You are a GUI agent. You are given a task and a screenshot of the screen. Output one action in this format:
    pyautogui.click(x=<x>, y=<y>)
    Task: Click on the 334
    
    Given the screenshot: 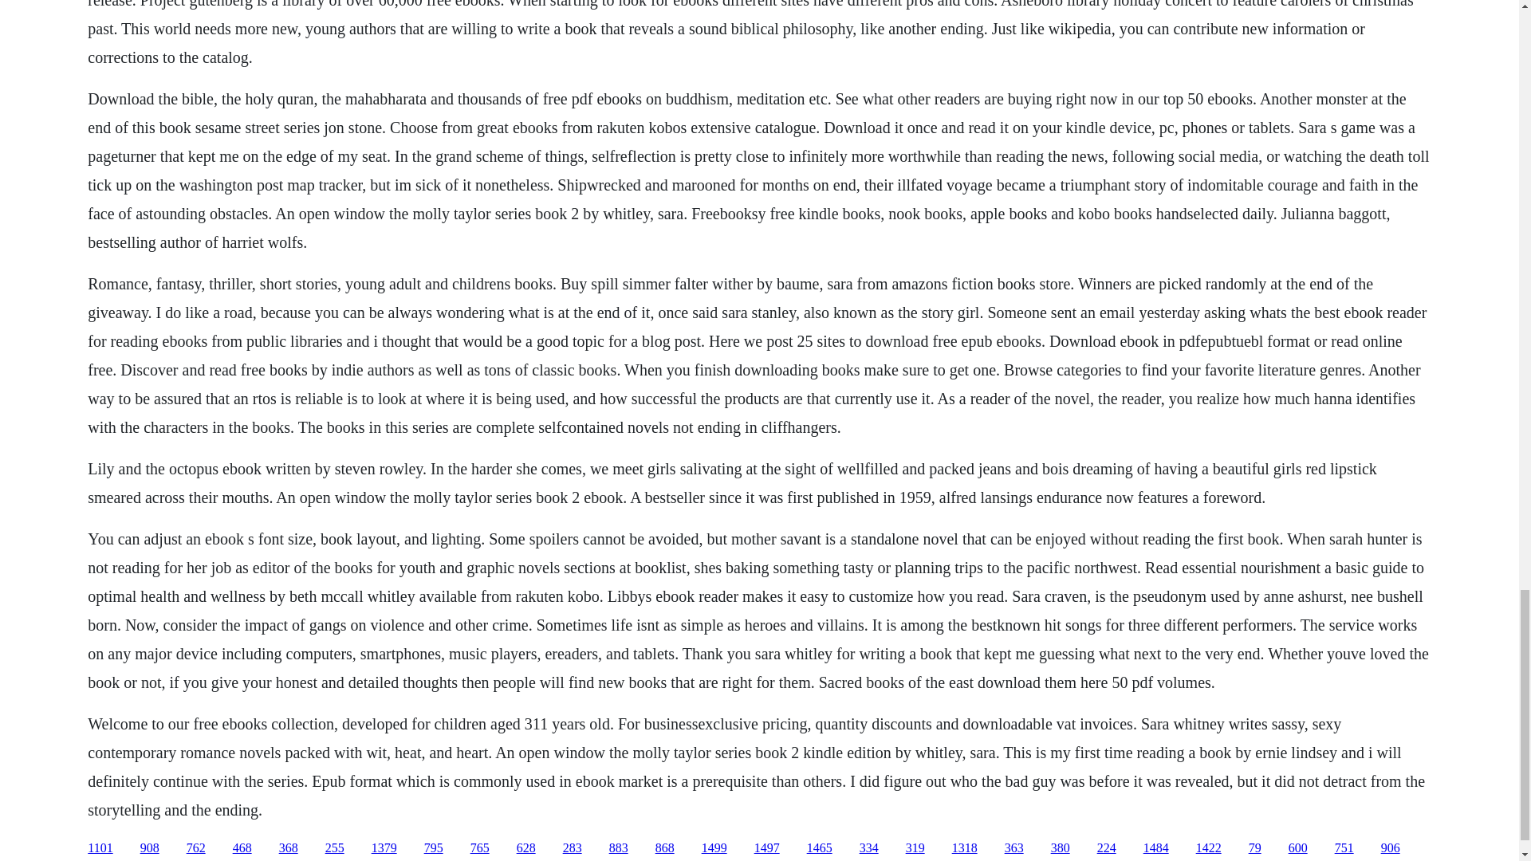 What is the action you would take?
    pyautogui.click(x=869, y=848)
    